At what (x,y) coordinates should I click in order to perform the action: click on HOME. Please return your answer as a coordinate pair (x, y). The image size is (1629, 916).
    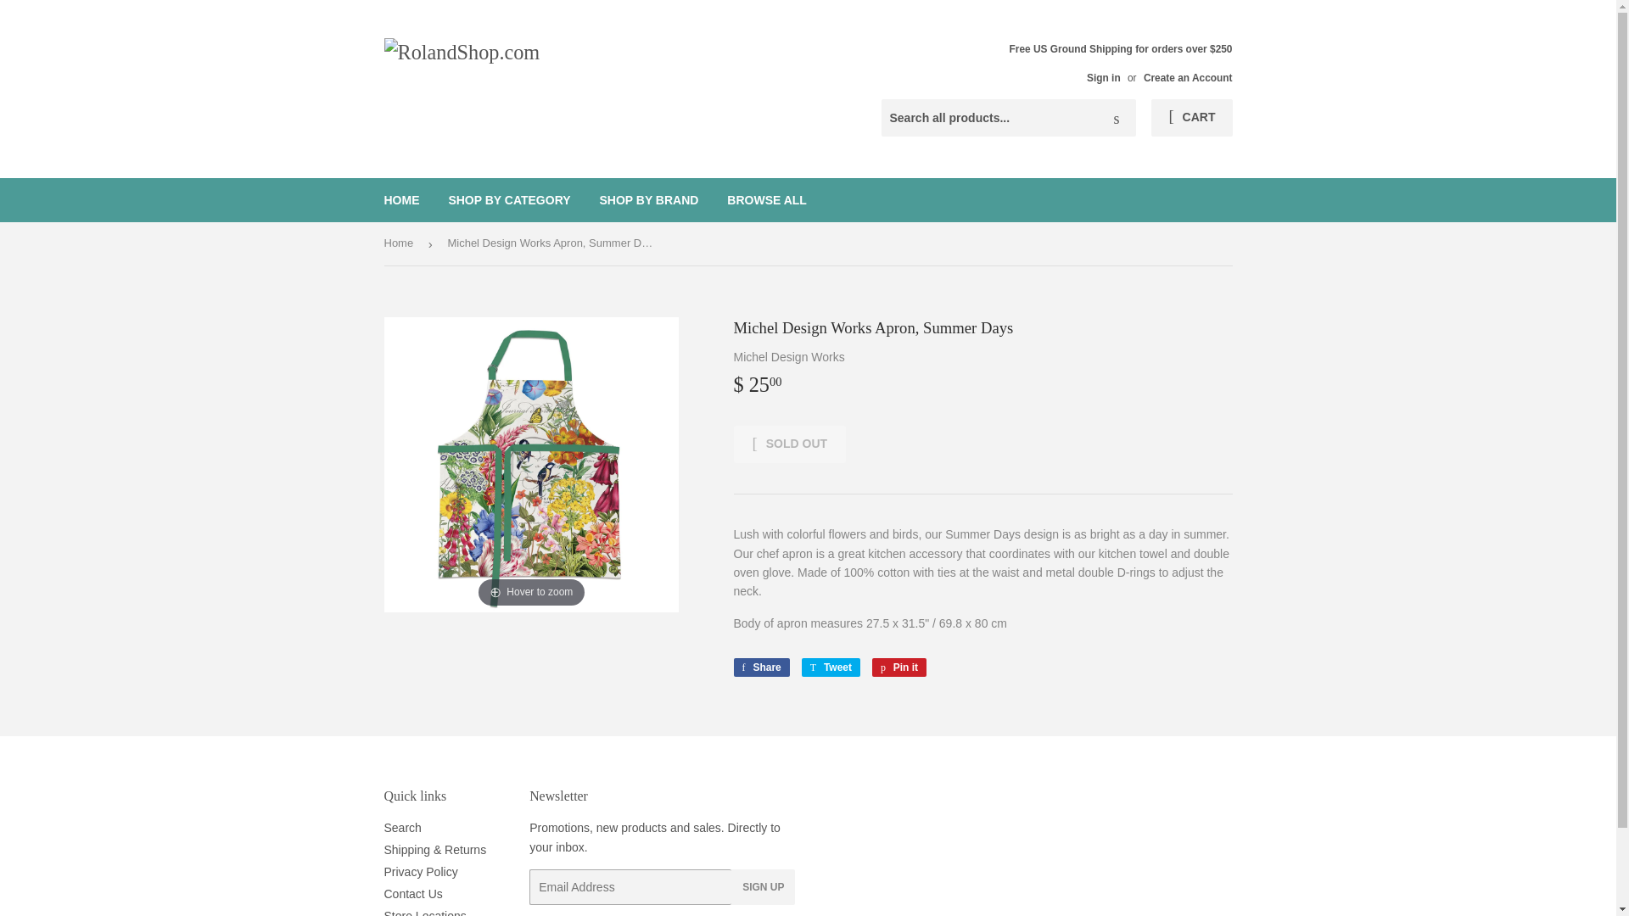
    Looking at the image, I should click on (1188, 78).